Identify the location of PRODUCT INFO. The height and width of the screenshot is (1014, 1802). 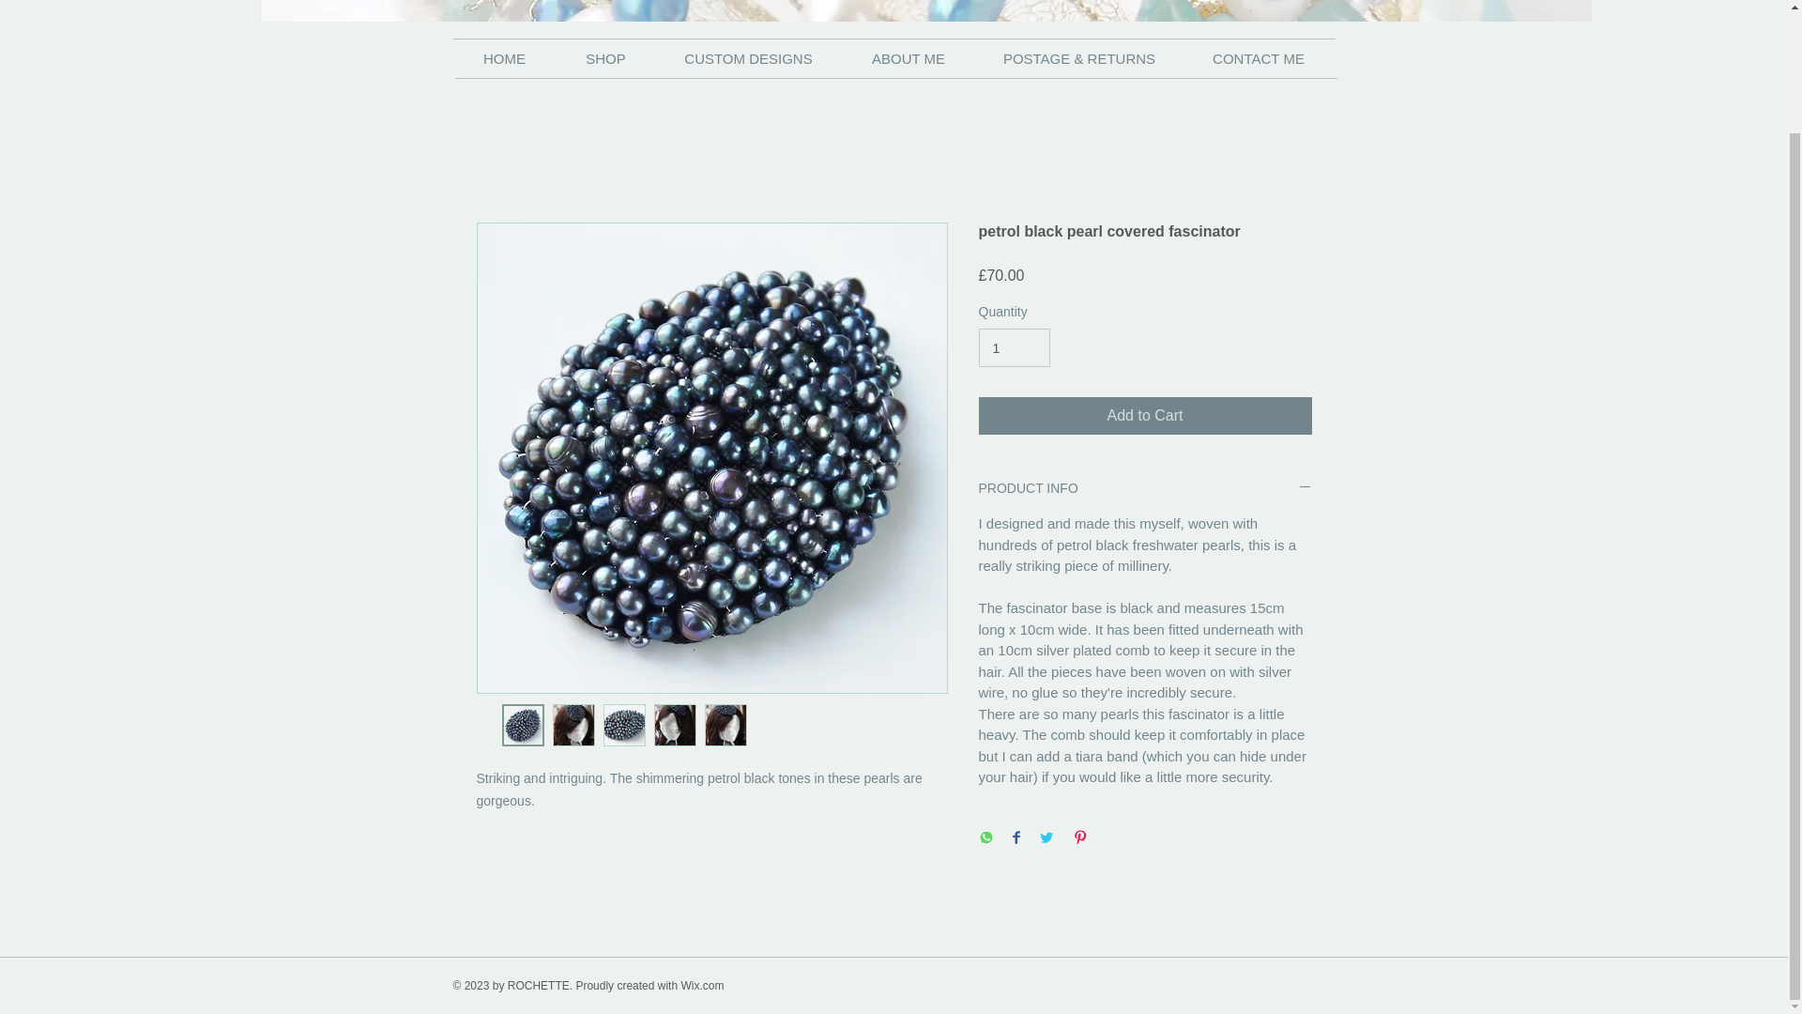
(1145, 488).